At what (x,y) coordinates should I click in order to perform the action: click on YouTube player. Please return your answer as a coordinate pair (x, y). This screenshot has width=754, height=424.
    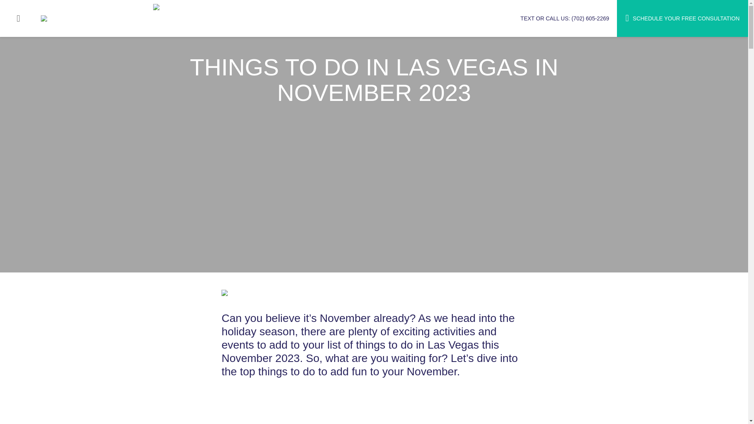
    Looking at the image, I should click on (316, 407).